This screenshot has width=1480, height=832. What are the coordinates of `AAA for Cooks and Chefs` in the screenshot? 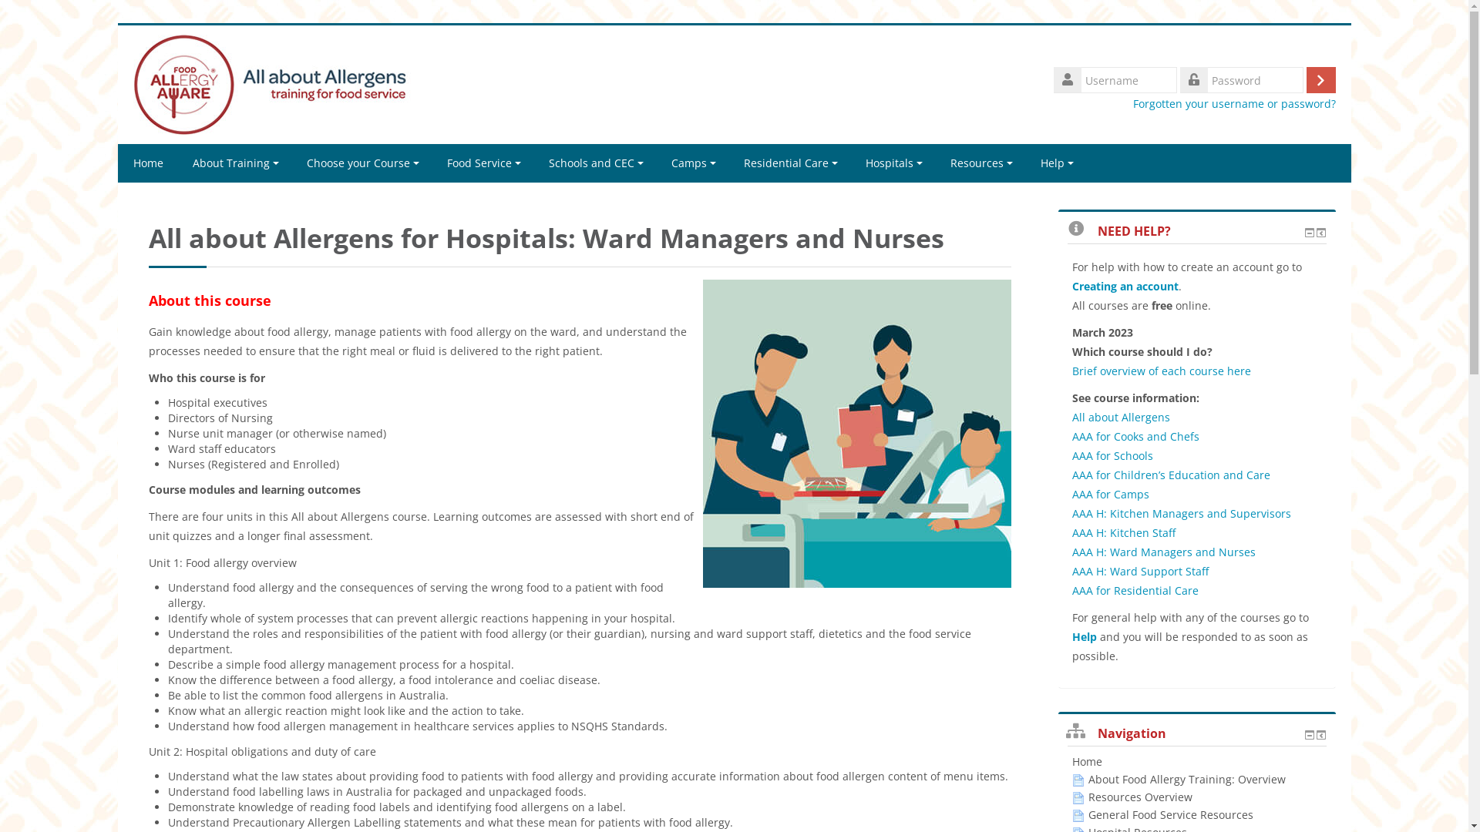 It's located at (1135, 436).